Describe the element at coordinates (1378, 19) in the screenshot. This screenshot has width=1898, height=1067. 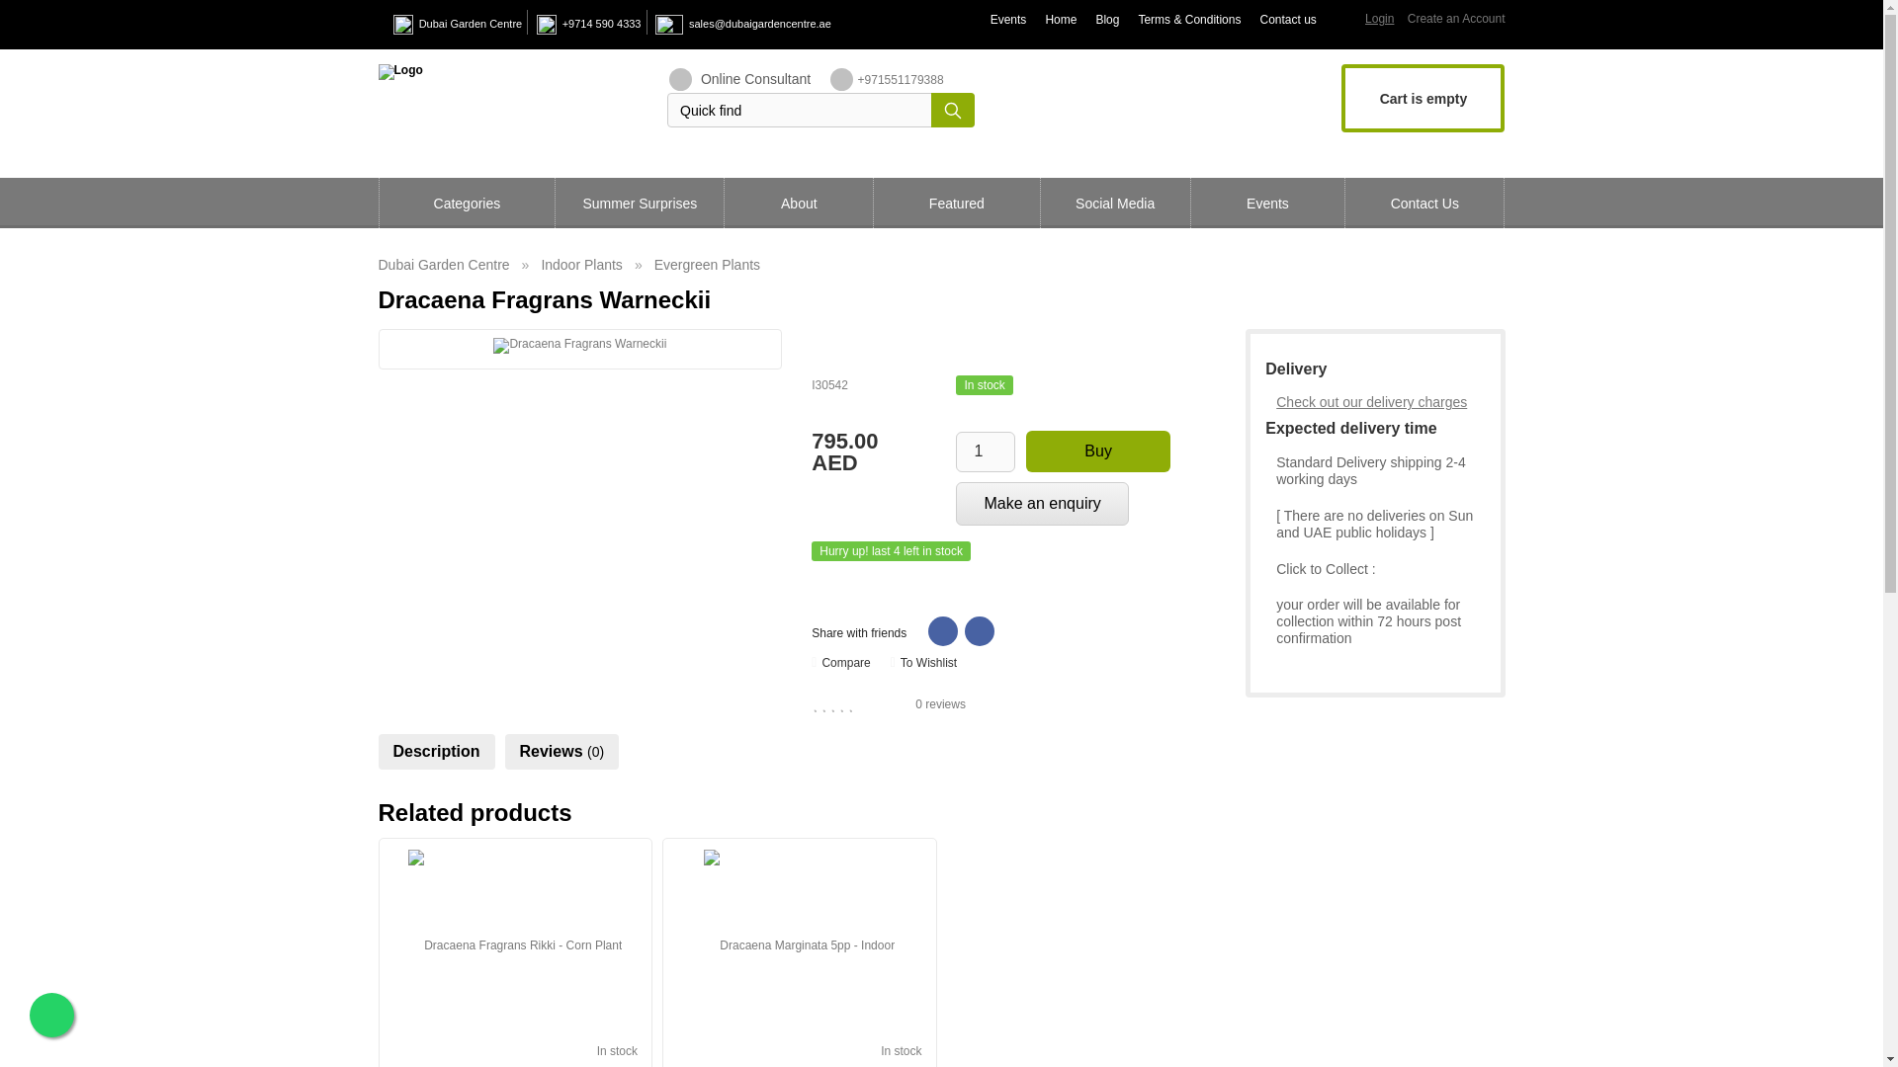
I see `Login` at that location.